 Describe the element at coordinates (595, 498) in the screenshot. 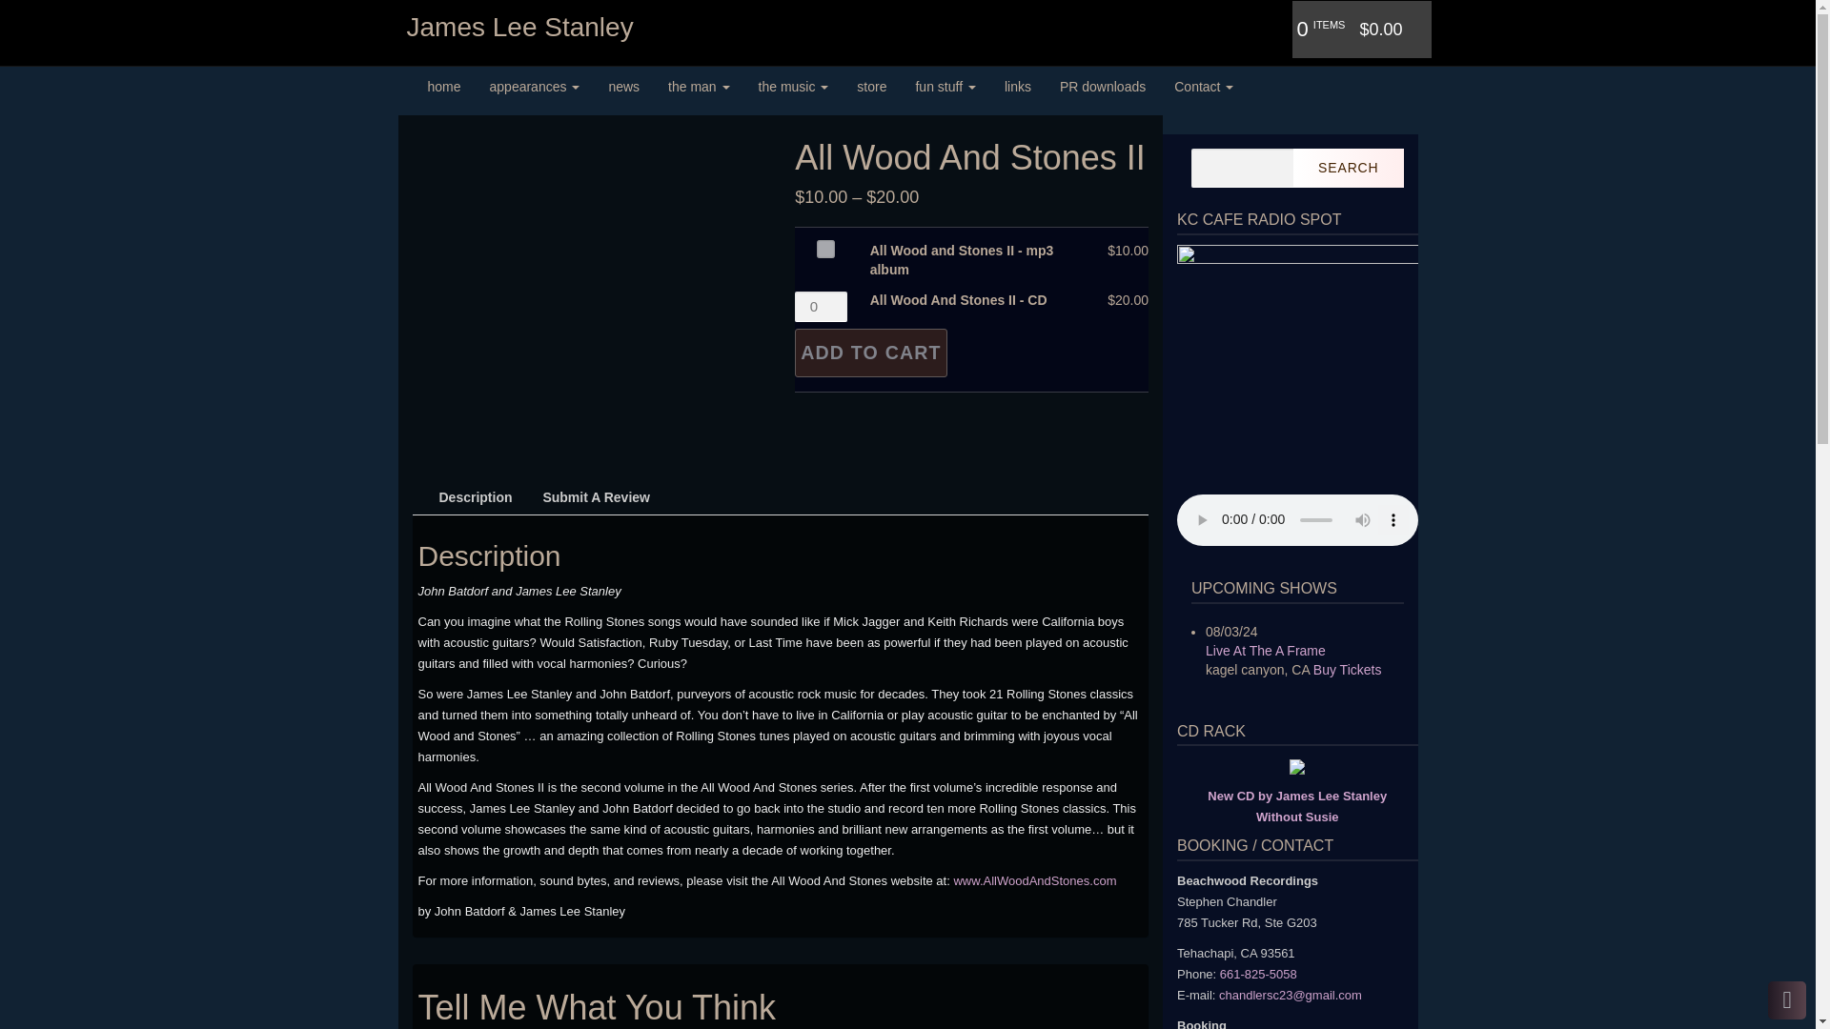

I see `Submit A Review` at that location.